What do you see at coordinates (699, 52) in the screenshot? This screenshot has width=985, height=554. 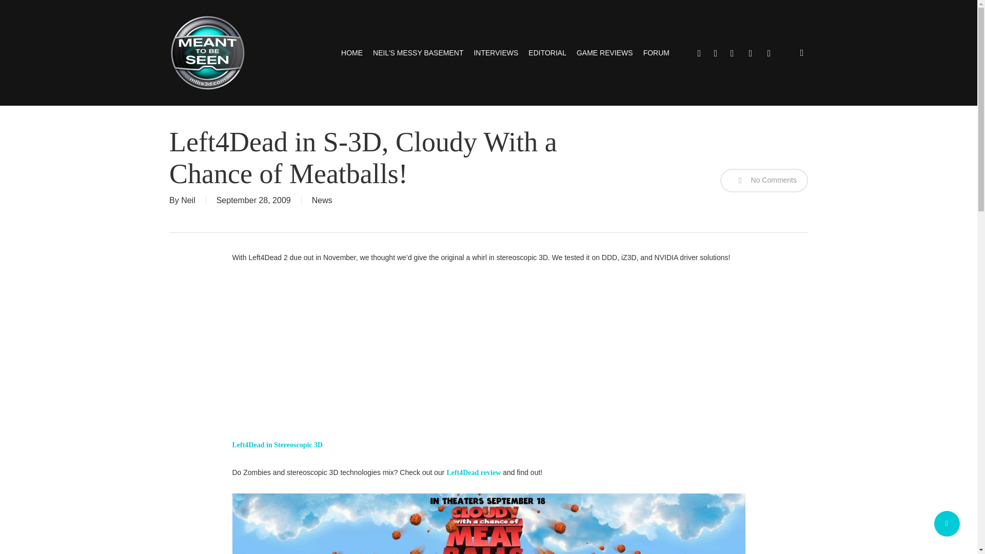 I see `twitter` at bounding box center [699, 52].